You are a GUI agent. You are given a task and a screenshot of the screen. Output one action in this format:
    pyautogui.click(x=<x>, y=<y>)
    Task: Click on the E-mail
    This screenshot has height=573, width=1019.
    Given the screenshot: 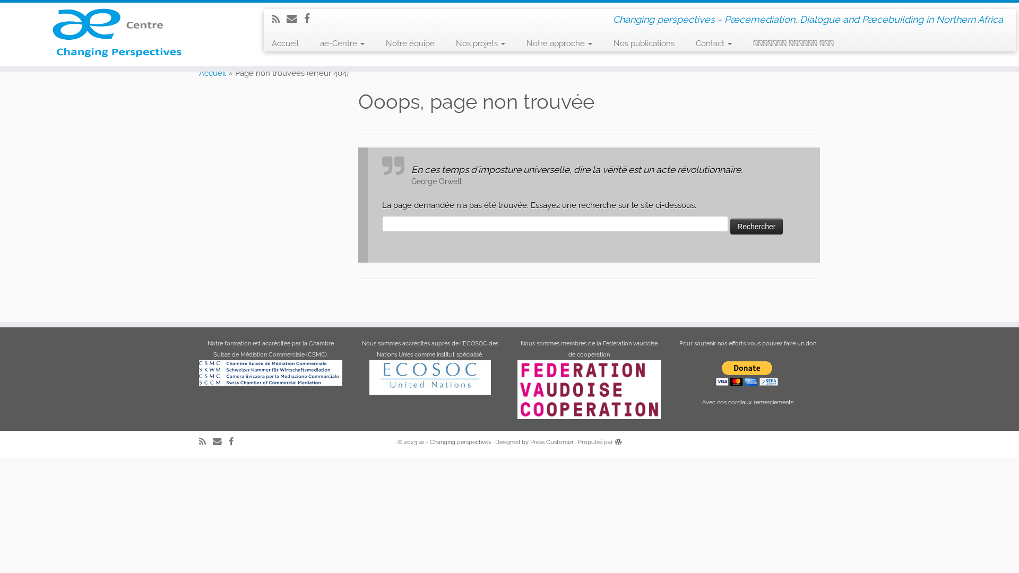 What is the action you would take?
    pyautogui.click(x=295, y=19)
    